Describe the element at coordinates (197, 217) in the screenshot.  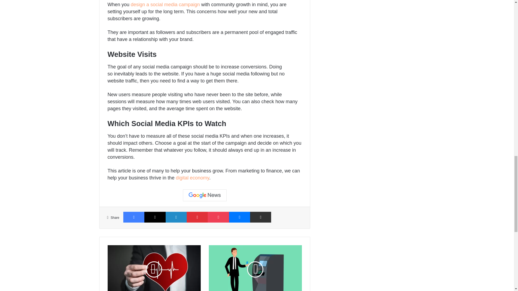
I see `Pinterest` at that location.